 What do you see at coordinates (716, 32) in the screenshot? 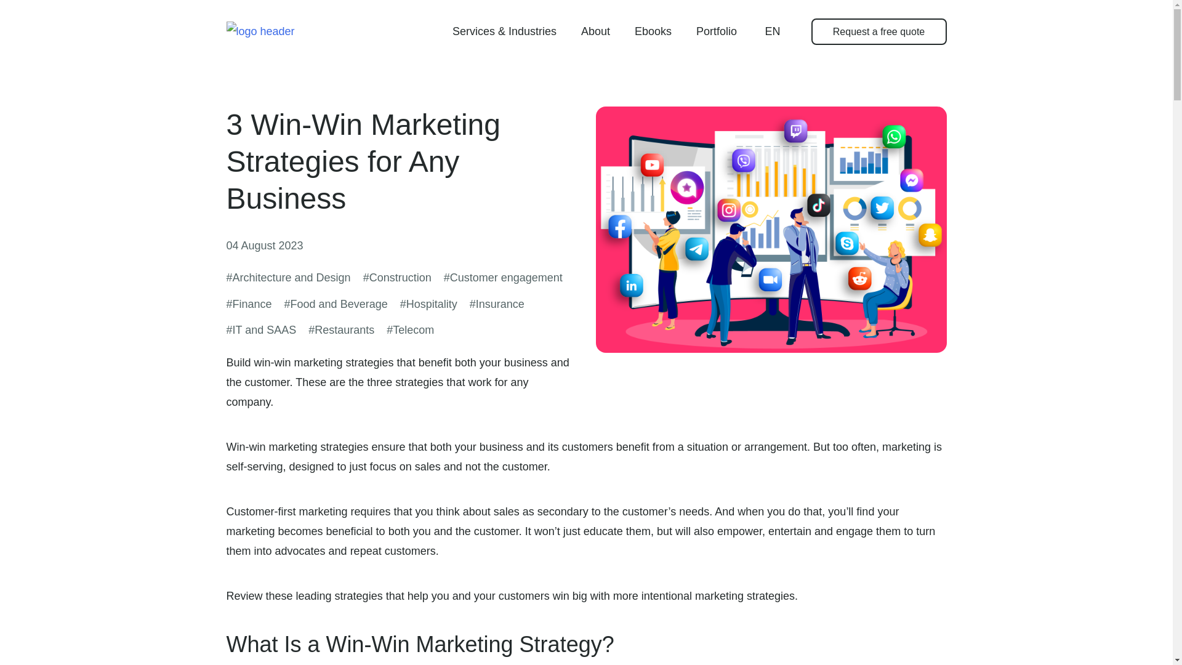
I see `Portfolio` at bounding box center [716, 32].